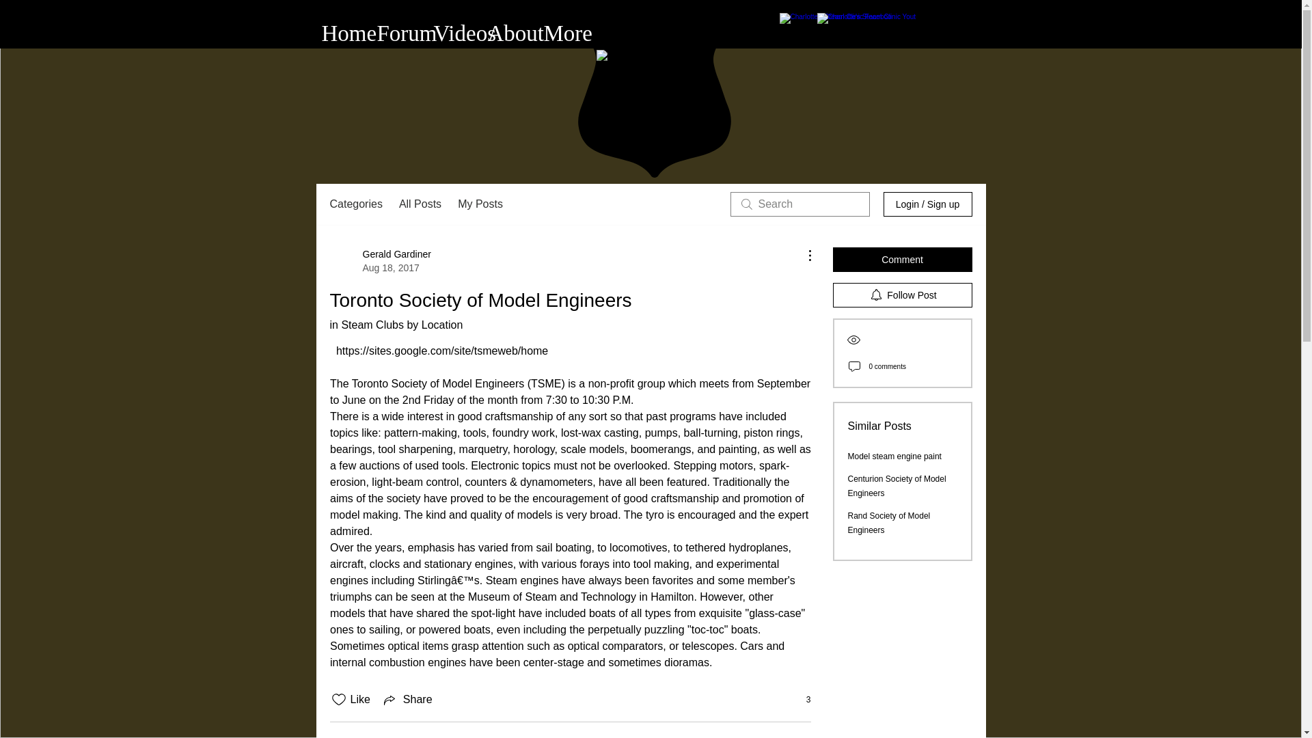  Describe the element at coordinates (902, 260) in the screenshot. I see `Comment` at that location.